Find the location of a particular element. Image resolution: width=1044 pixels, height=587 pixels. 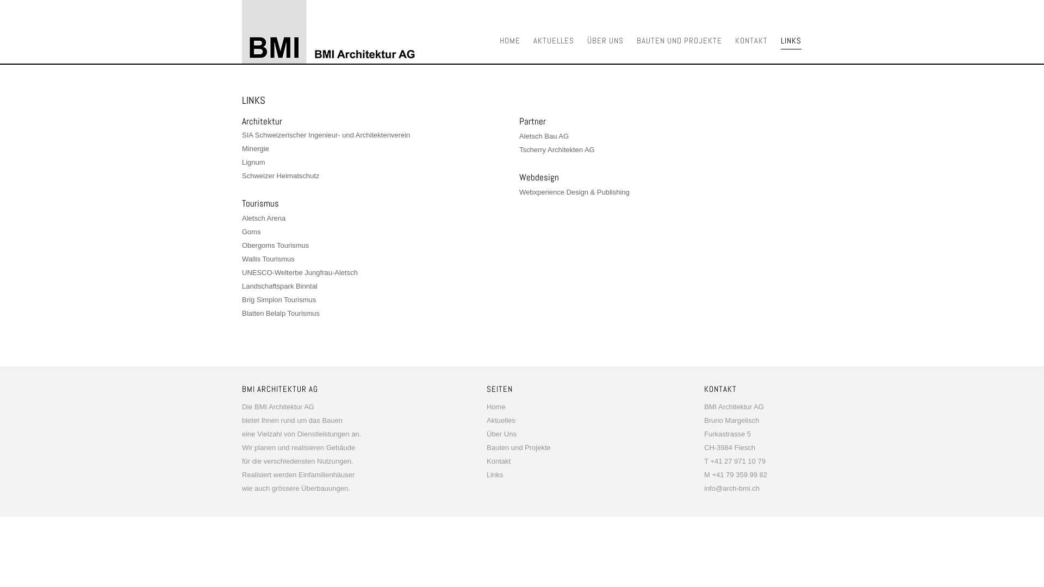

AKTUELLES is located at coordinates (554, 35).